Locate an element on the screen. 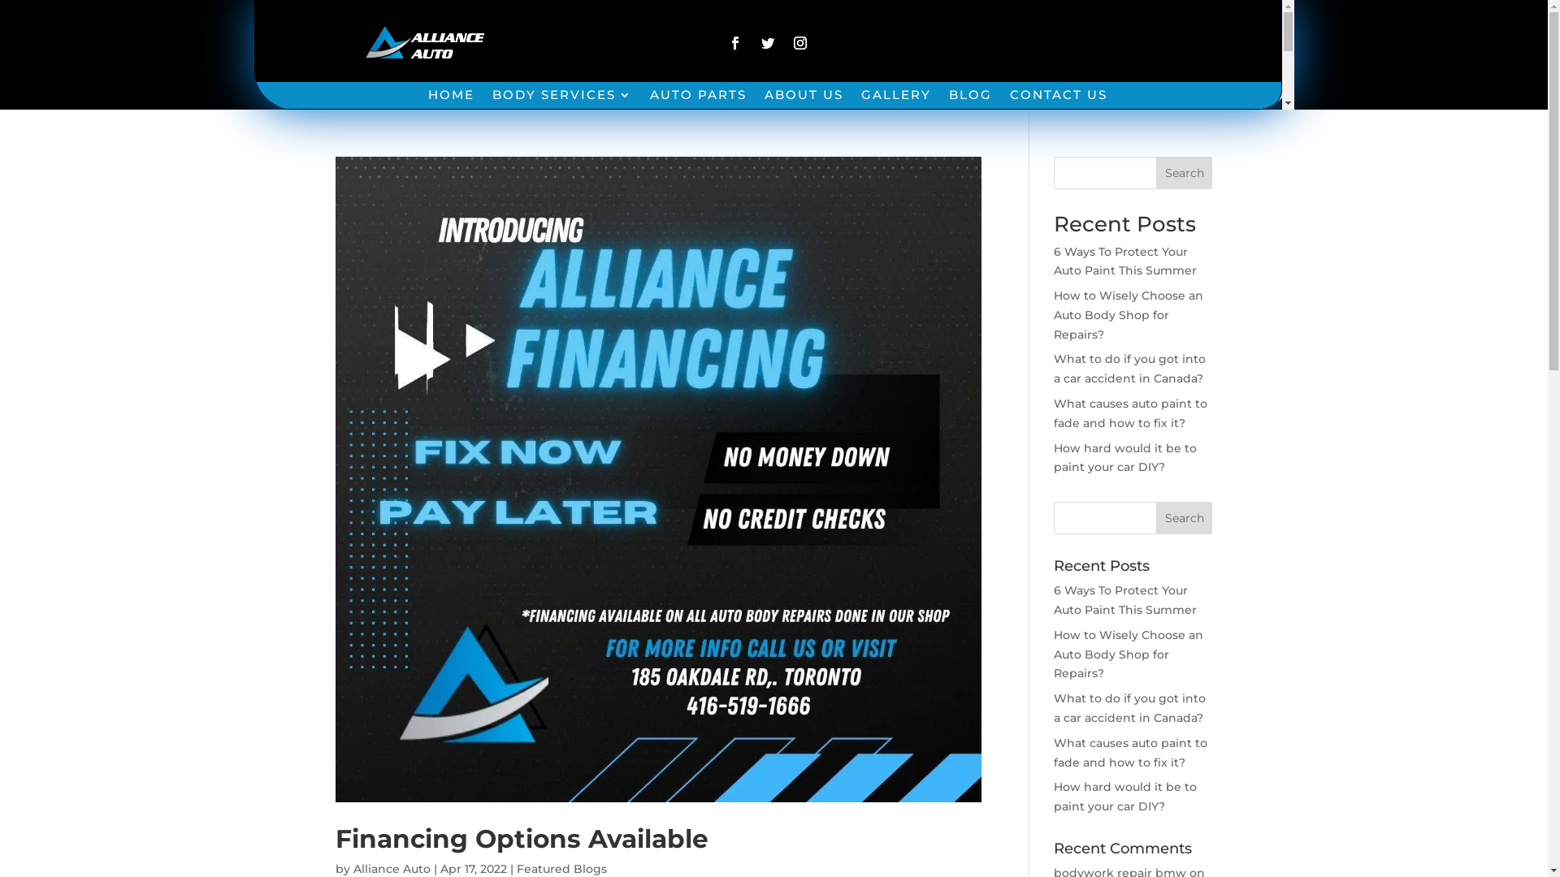 Image resolution: width=1560 pixels, height=877 pixels. What causes auto paint to fade and how to fix it? is located at coordinates (1131, 753).